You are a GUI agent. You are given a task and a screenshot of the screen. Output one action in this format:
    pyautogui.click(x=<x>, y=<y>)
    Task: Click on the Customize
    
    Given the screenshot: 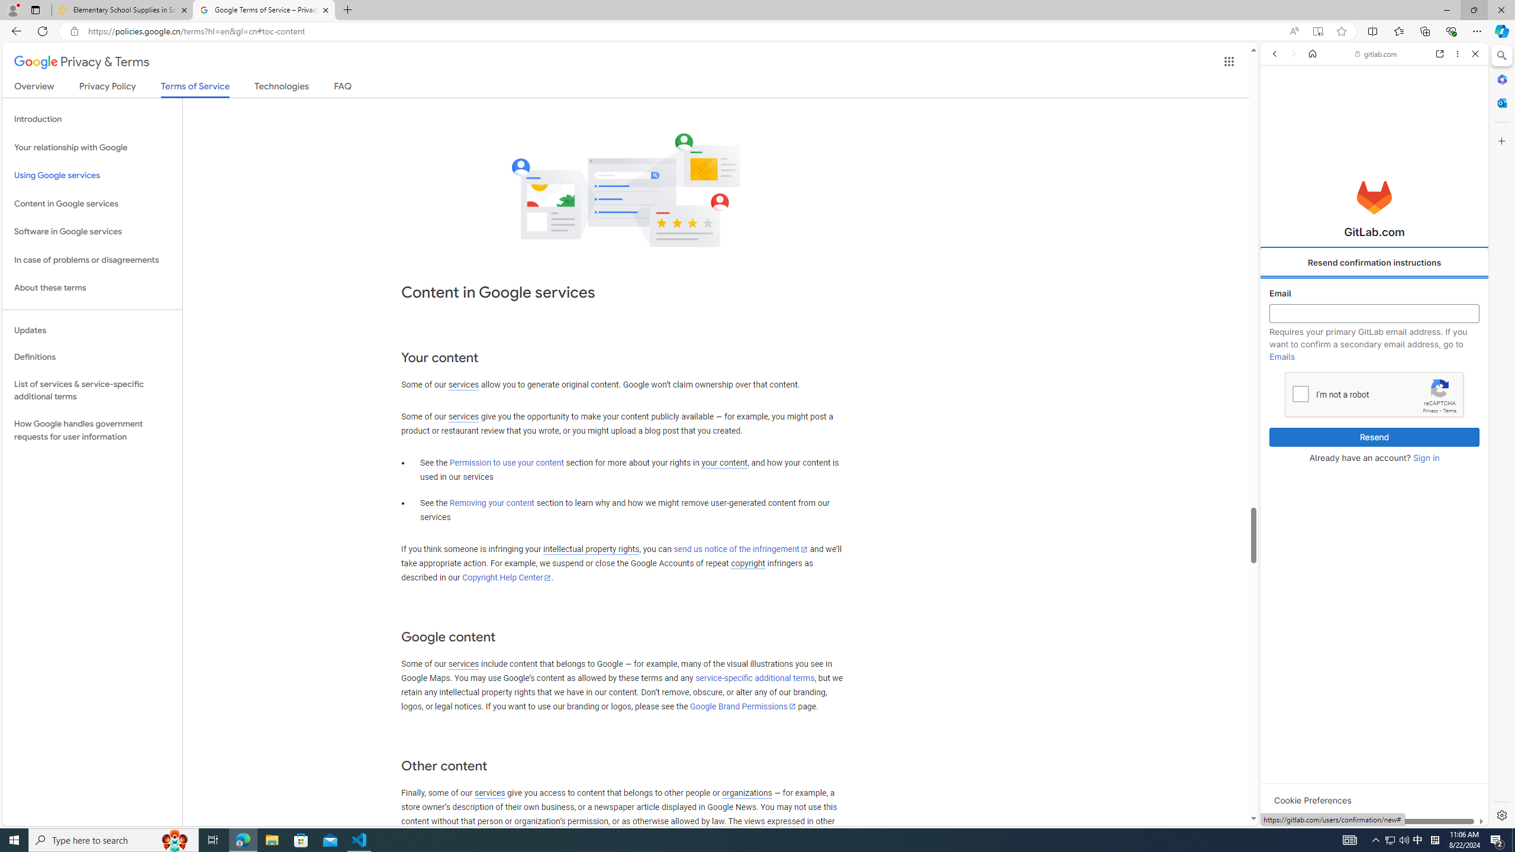 What is the action you would take?
    pyautogui.click(x=1501, y=141)
    